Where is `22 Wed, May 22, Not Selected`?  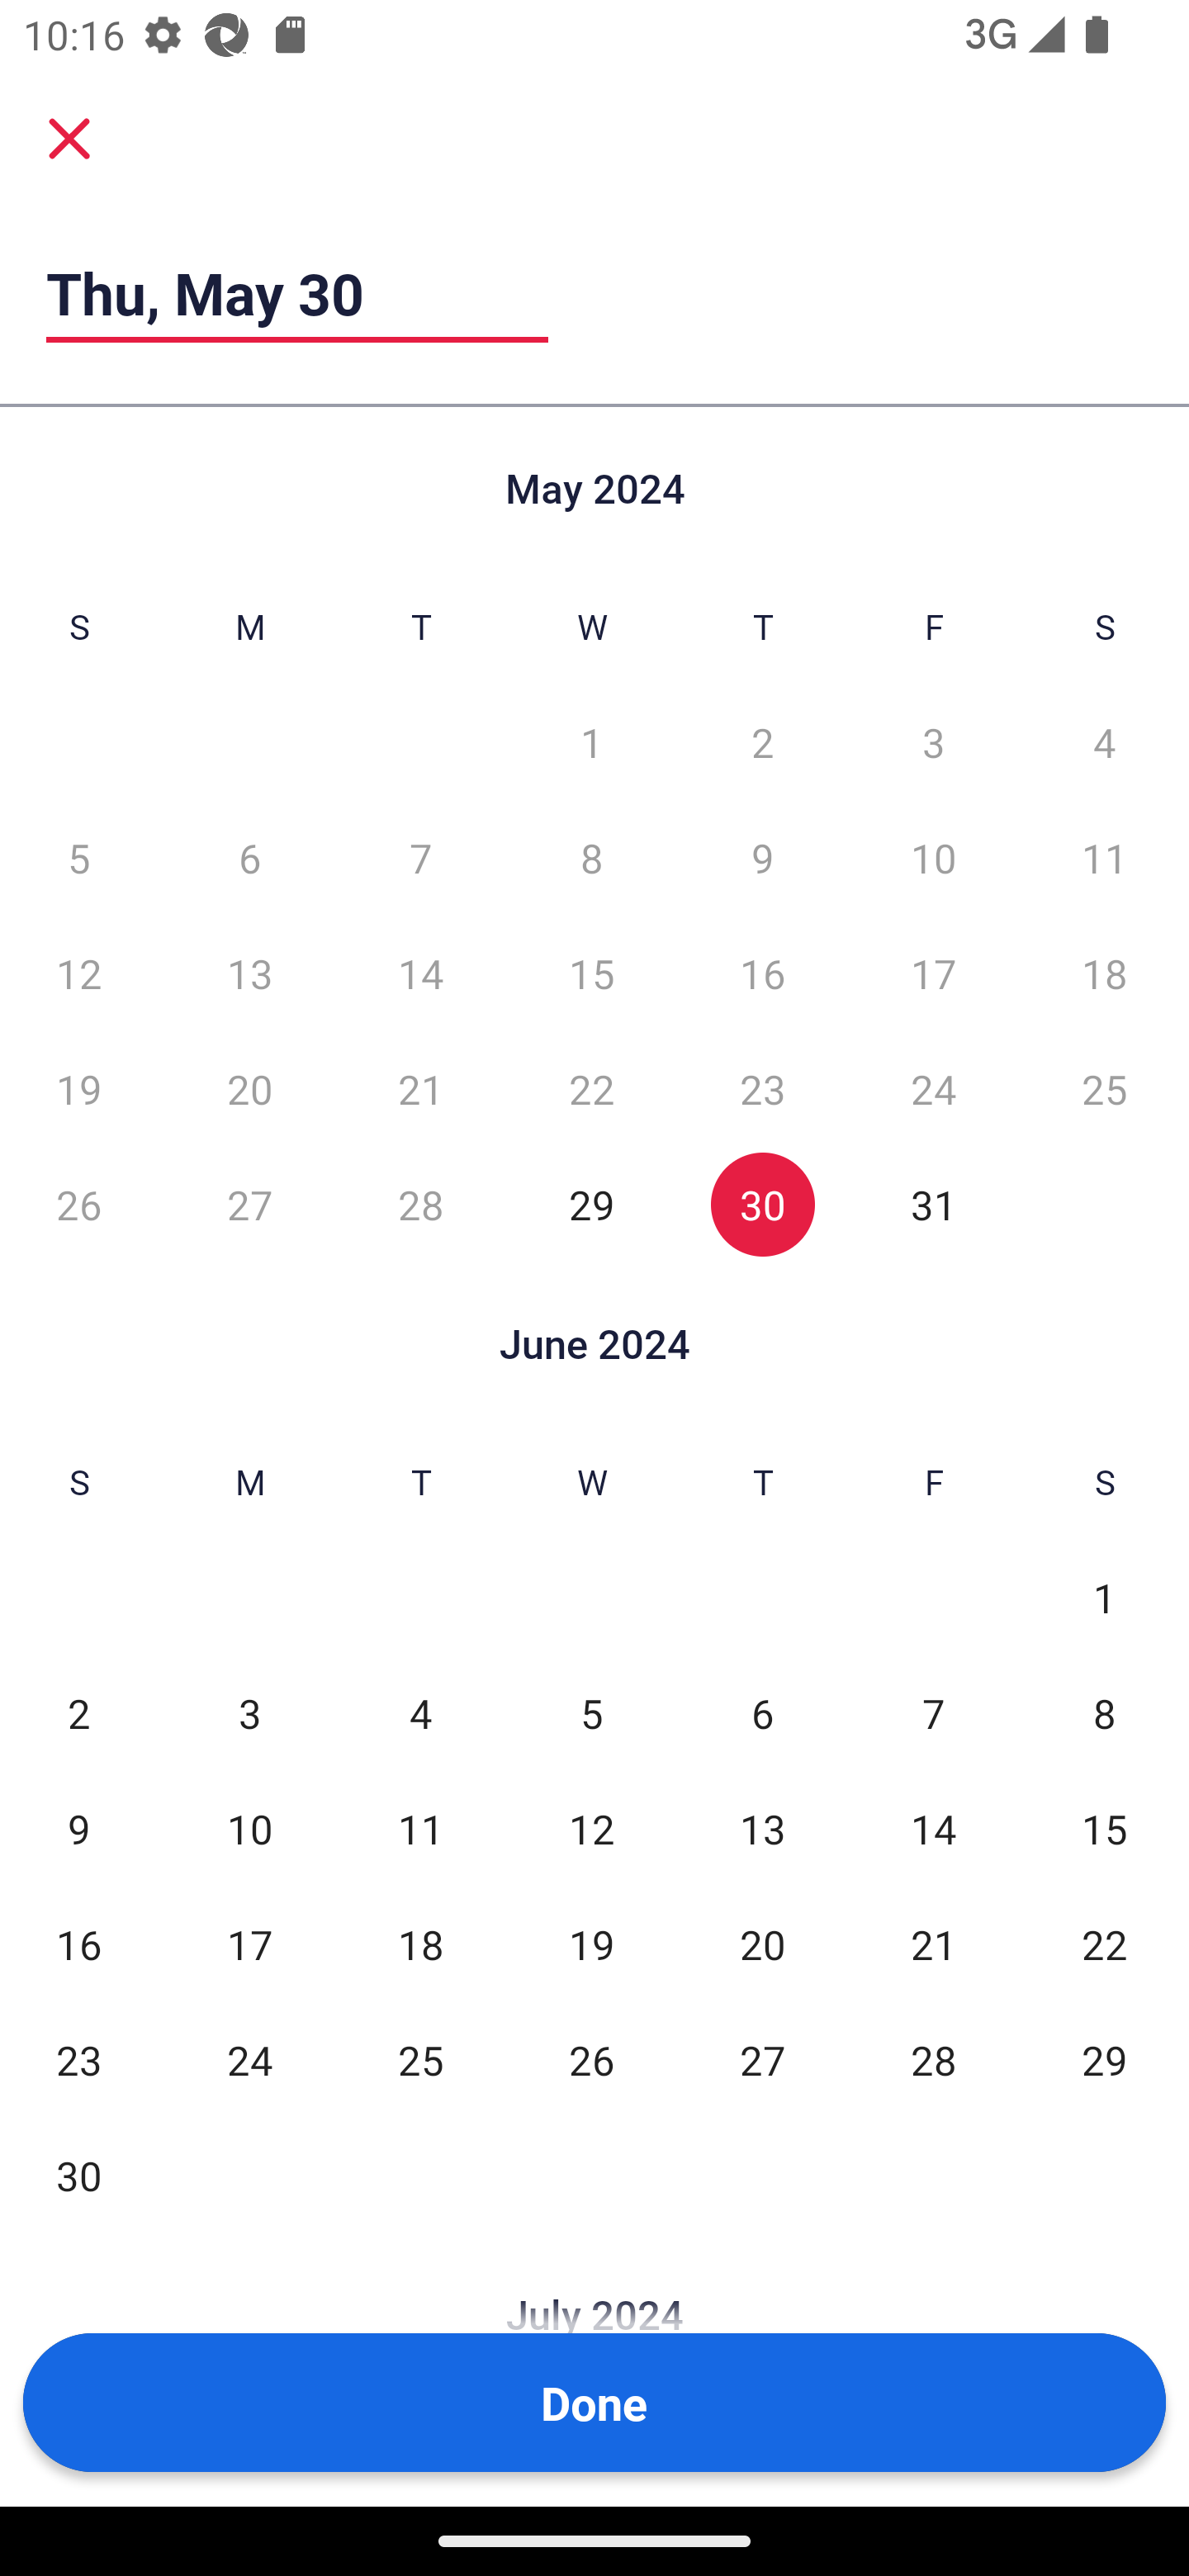
22 Wed, May 22, Not Selected is located at coordinates (591, 1088).